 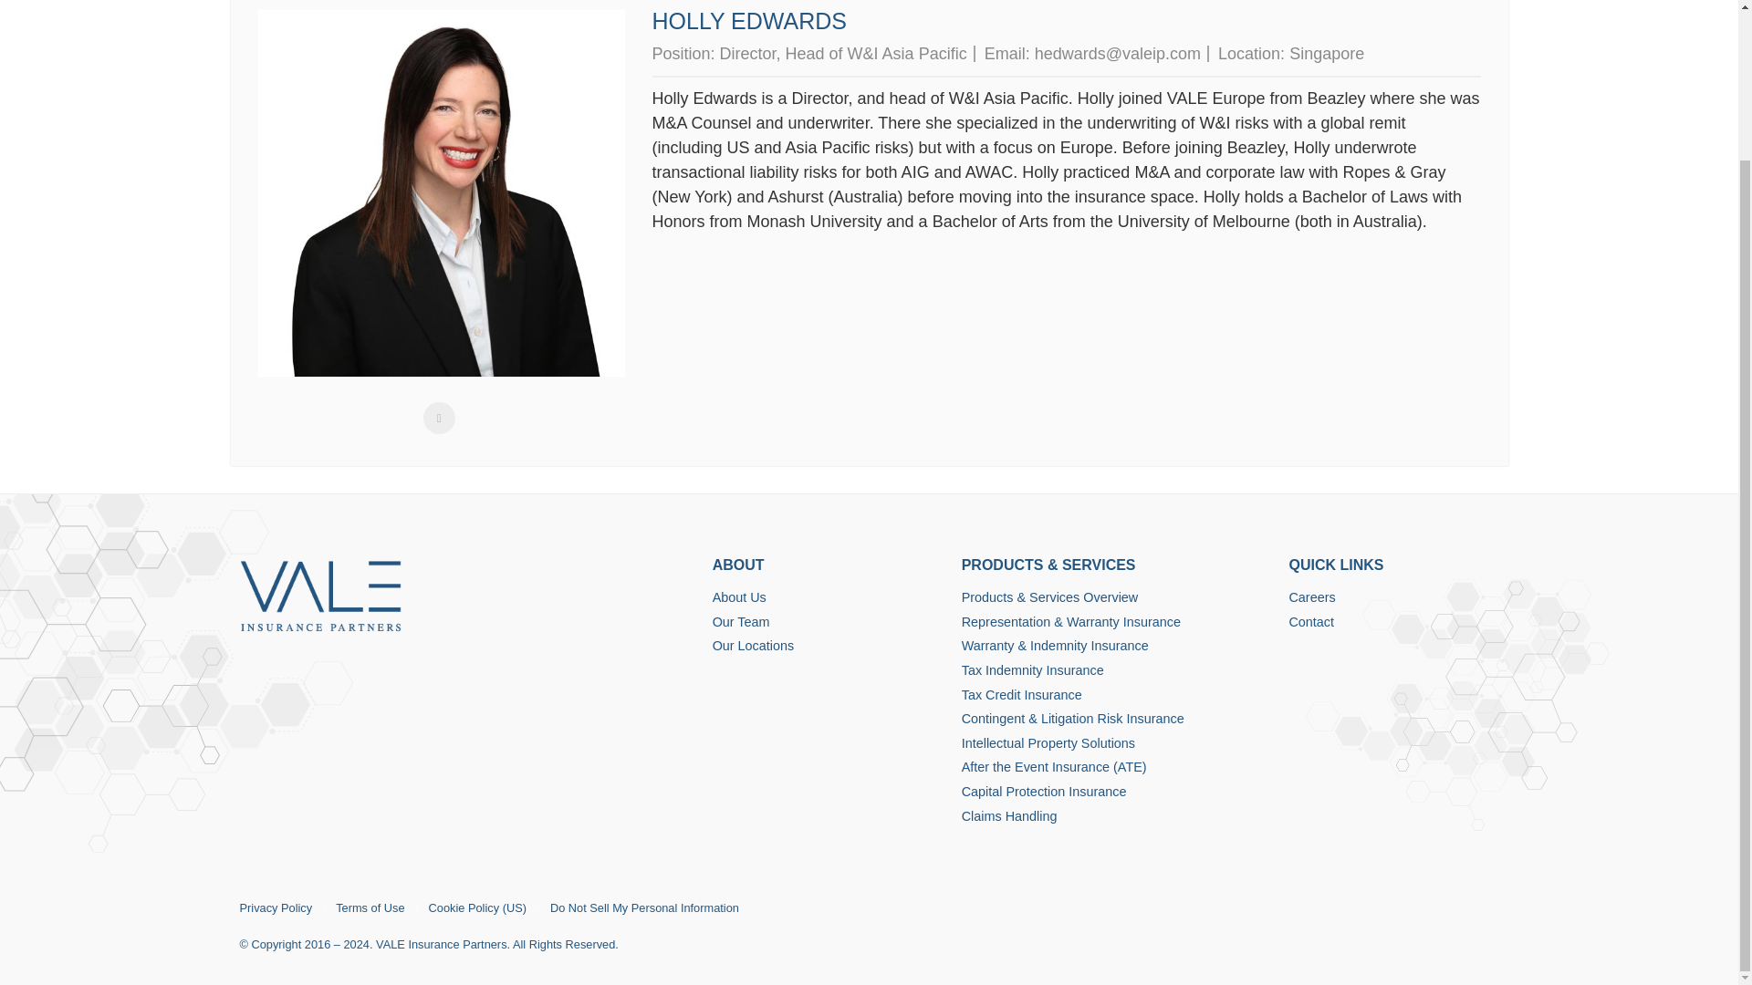 I want to click on Tax Credit Insurance, so click(x=1117, y=695).